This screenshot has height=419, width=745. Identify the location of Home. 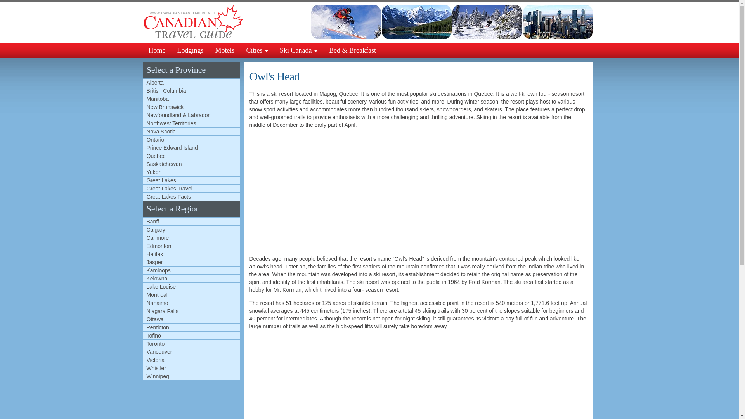
(157, 50).